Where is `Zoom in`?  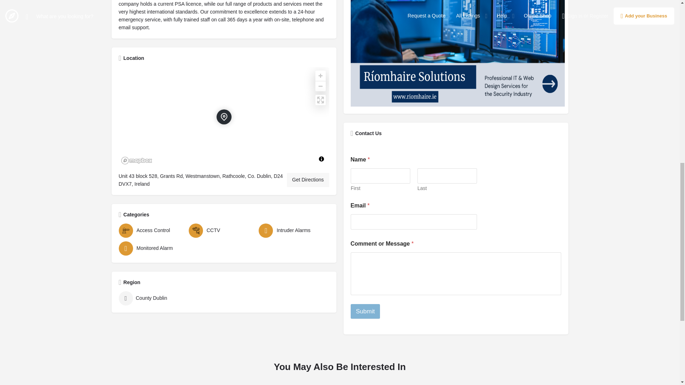
Zoom in is located at coordinates (320, 76).